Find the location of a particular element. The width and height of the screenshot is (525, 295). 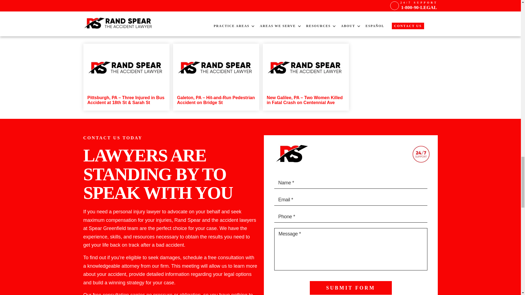

Black Rand Spear Logo is located at coordinates (291, 154).